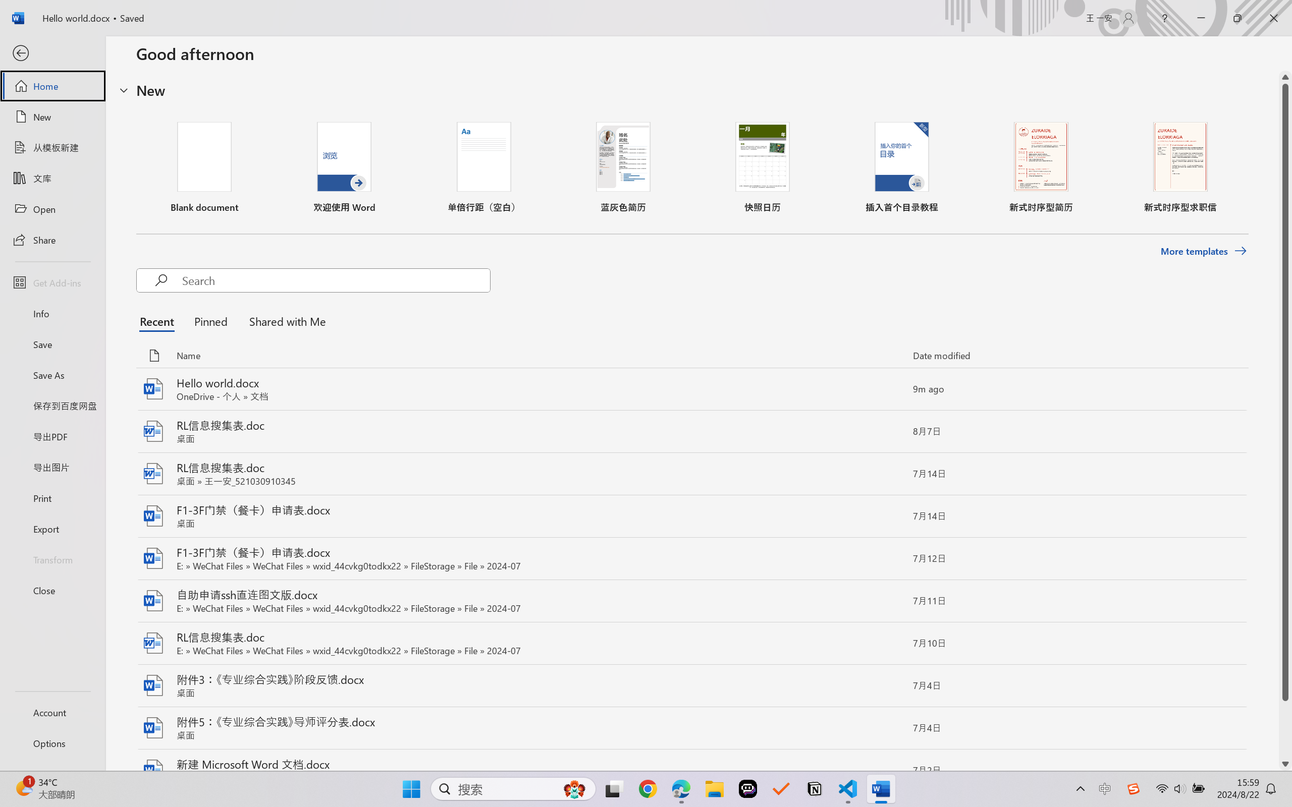 The width and height of the screenshot is (1292, 807). I want to click on Back, so click(52, 53).